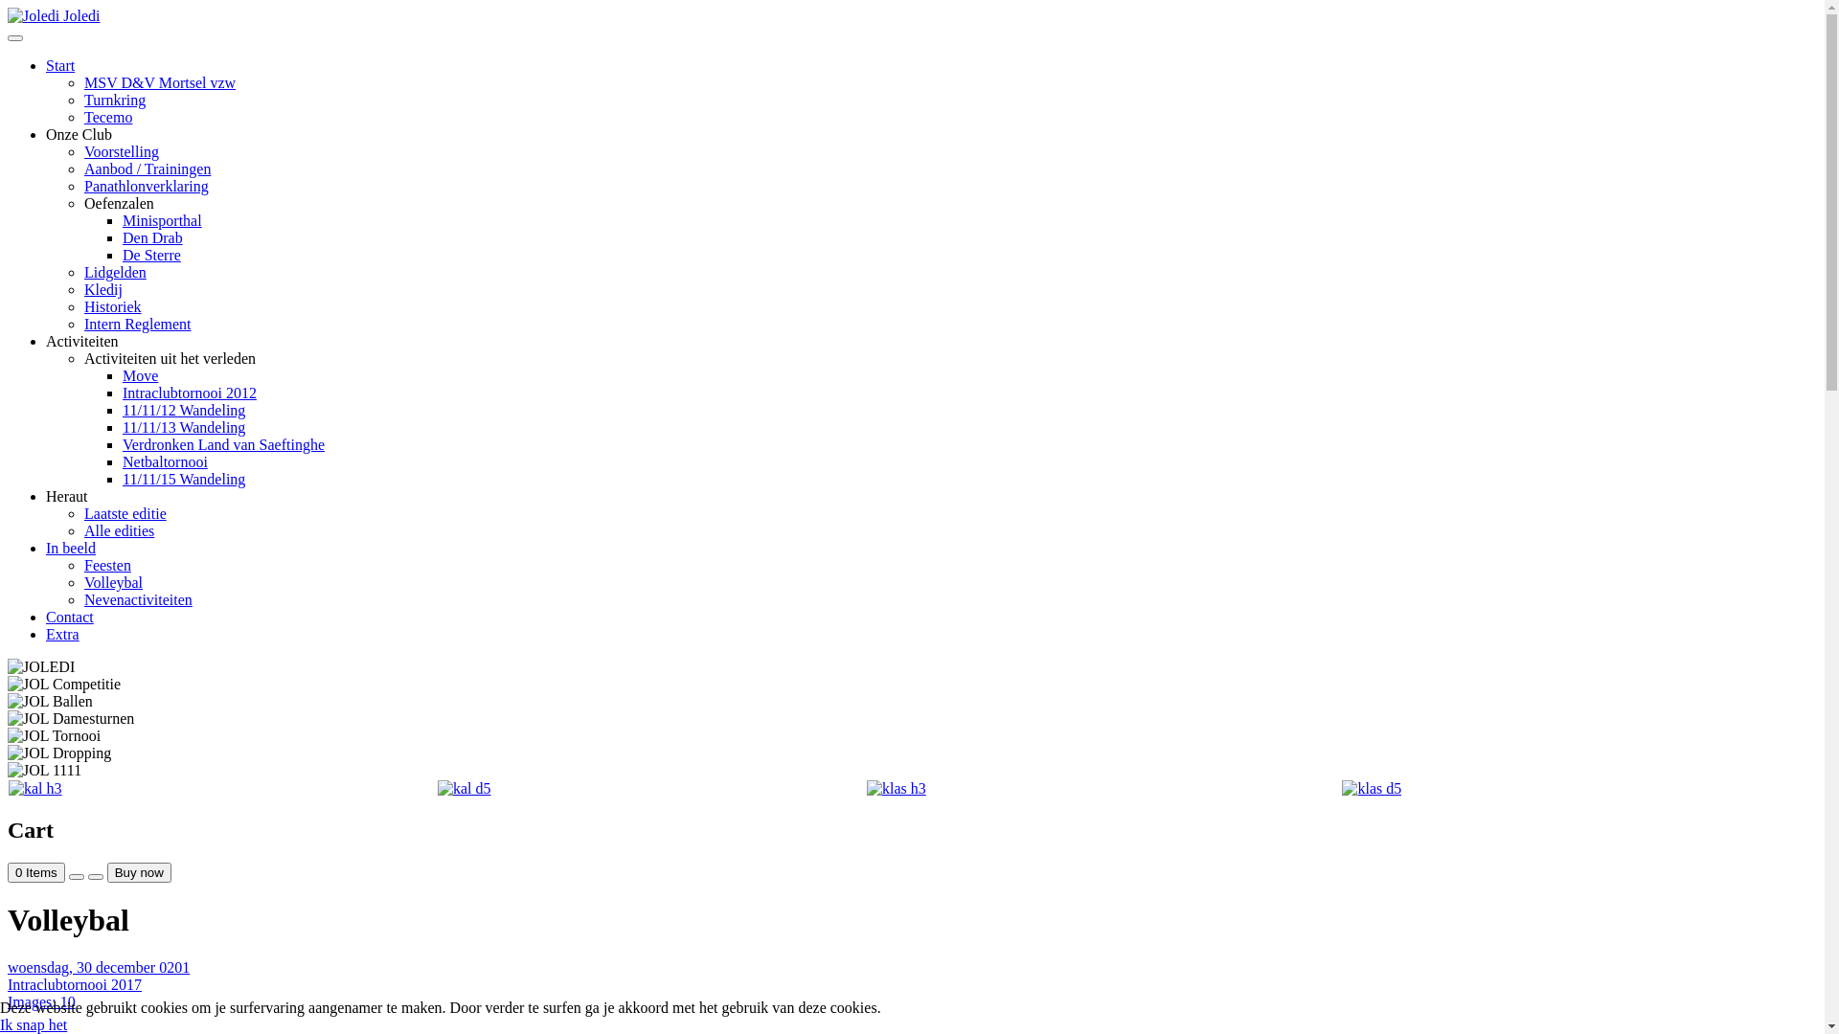 The width and height of the screenshot is (1839, 1034). I want to click on 11/11/13 Wandeling, so click(184, 427).